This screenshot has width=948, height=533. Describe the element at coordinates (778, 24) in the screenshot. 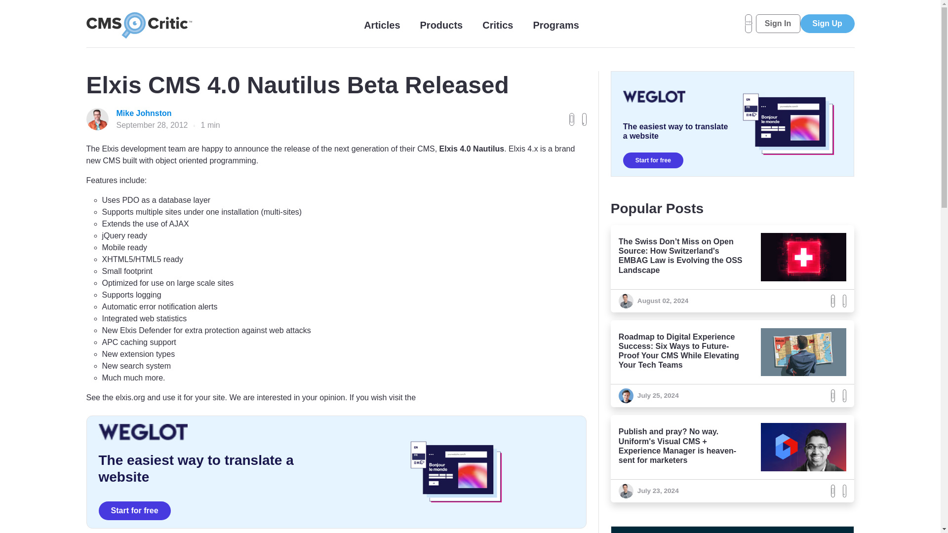

I see `Sign In` at that location.